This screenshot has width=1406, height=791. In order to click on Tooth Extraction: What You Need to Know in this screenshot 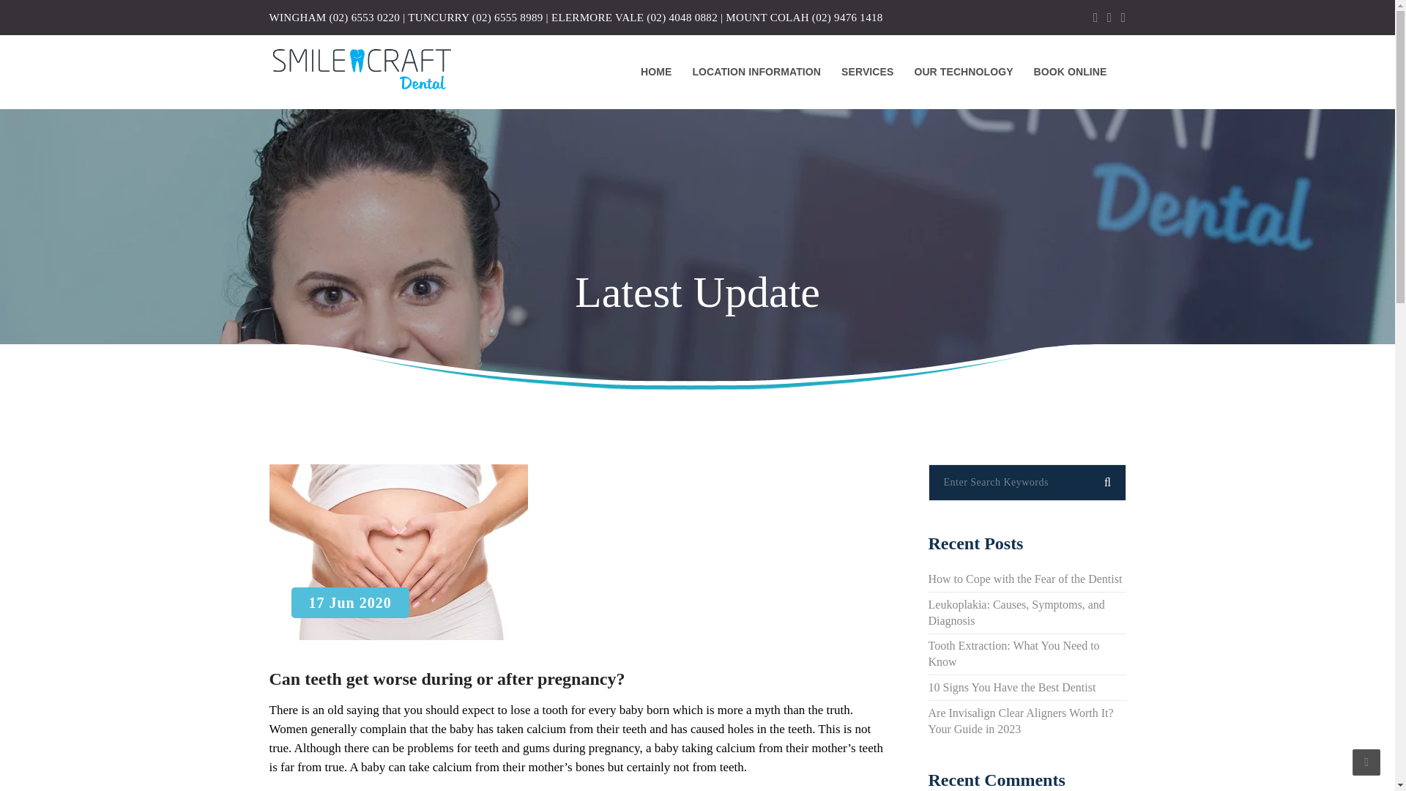, I will do `click(1013, 653)`.